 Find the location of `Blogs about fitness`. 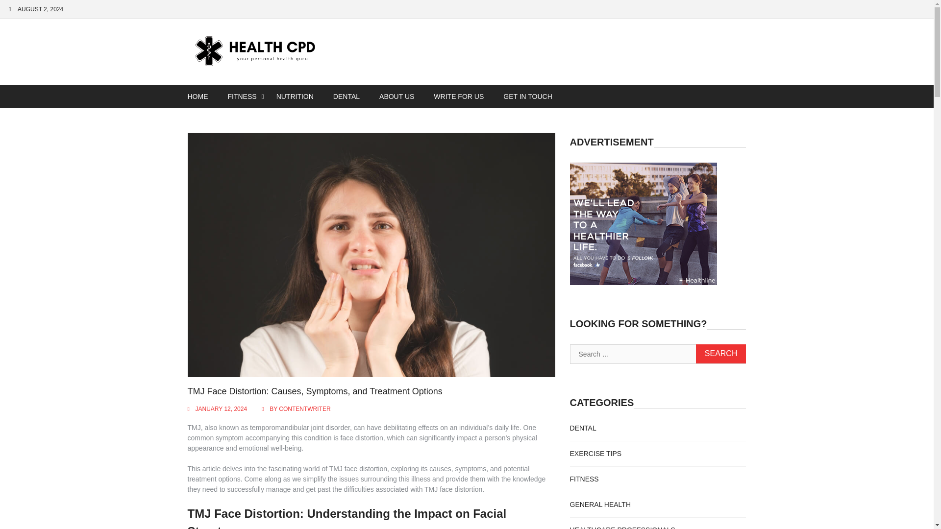

Blogs about fitness is located at coordinates (584, 479).